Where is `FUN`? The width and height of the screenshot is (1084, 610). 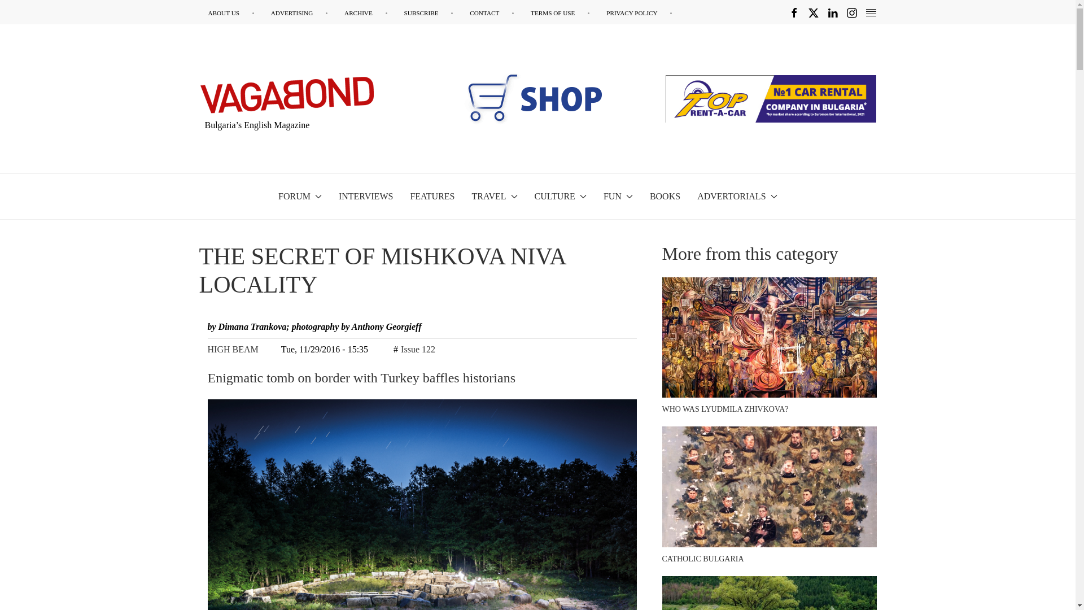 FUN is located at coordinates (618, 196).